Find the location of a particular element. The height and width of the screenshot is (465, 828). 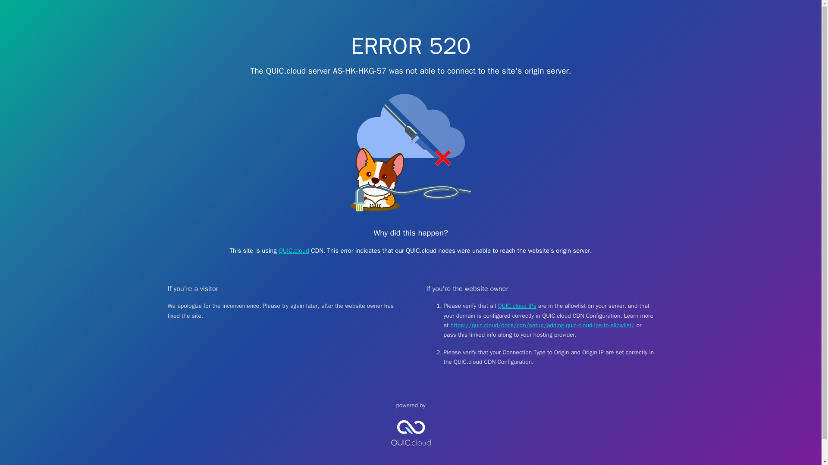

QUIC.cloud IPs is located at coordinates (517, 306).